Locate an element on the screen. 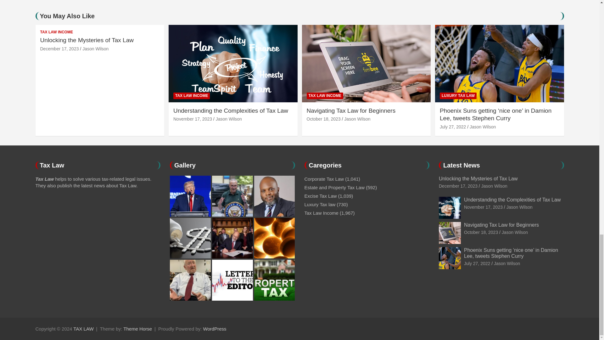 Image resolution: width=604 pixels, height=340 pixels. Understanding the Complexities of Tax Law is located at coordinates (483, 207).